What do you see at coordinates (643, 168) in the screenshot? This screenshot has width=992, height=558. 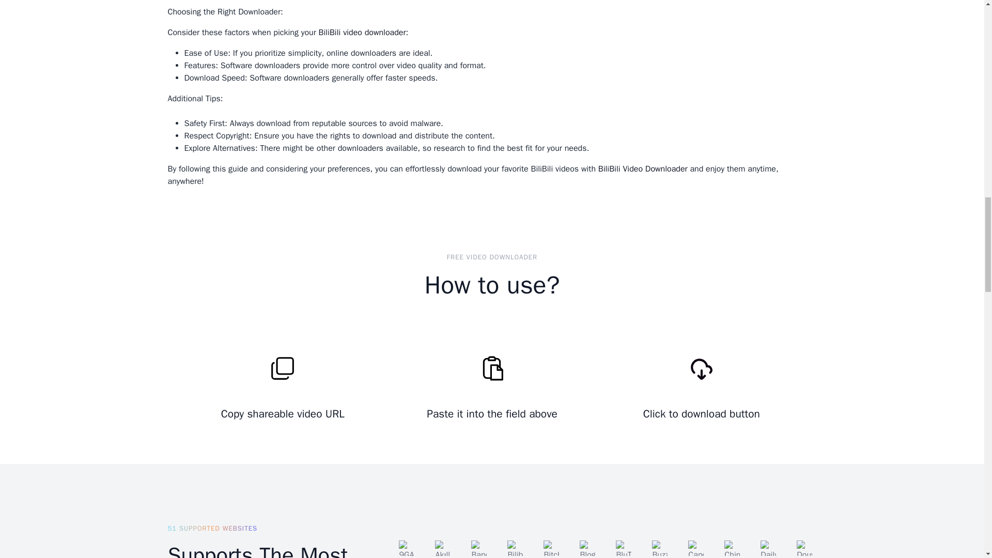 I see `BiliBili Video Downloader` at bounding box center [643, 168].